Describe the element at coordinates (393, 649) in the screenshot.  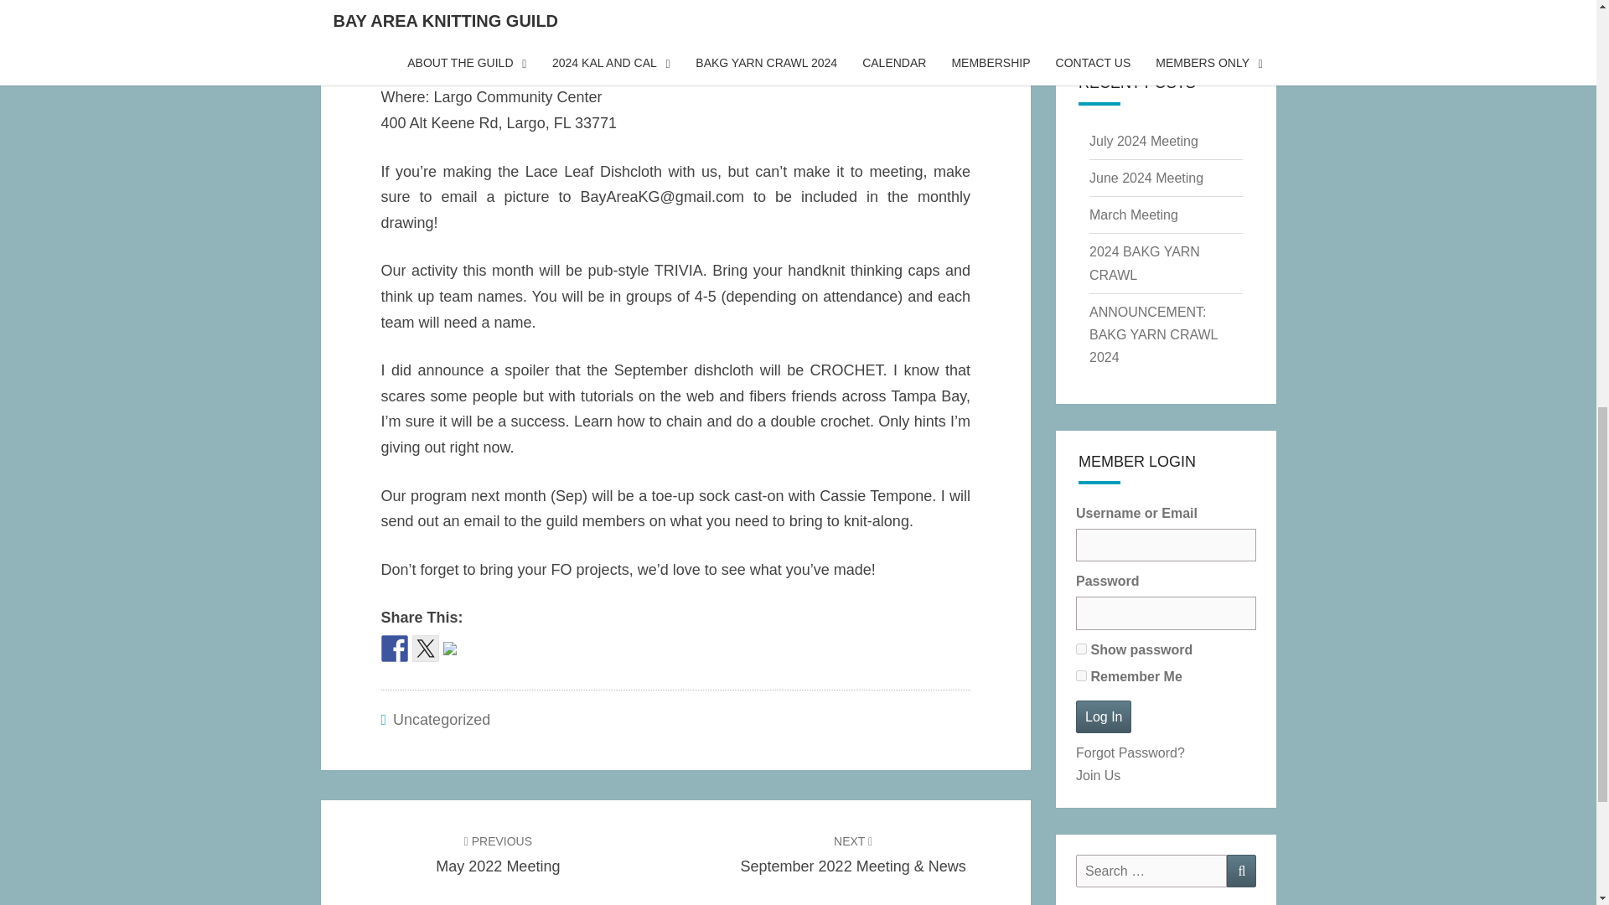
I see `Share on Facebook` at that location.